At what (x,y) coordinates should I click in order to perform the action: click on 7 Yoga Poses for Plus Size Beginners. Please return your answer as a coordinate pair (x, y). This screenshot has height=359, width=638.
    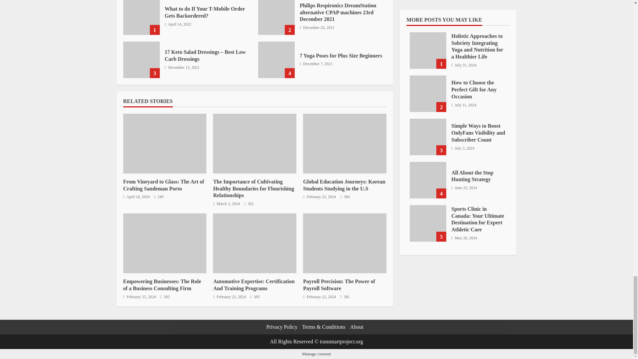
    Looking at the image, I should click on (341, 56).